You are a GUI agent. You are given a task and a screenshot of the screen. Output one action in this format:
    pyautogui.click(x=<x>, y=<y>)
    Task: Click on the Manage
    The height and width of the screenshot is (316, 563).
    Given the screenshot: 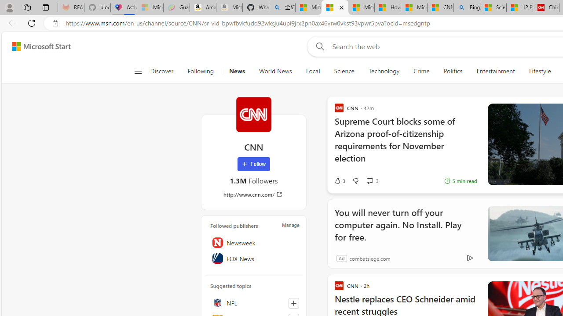 What is the action you would take?
    pyautogui.click(x=290, y=225)
    